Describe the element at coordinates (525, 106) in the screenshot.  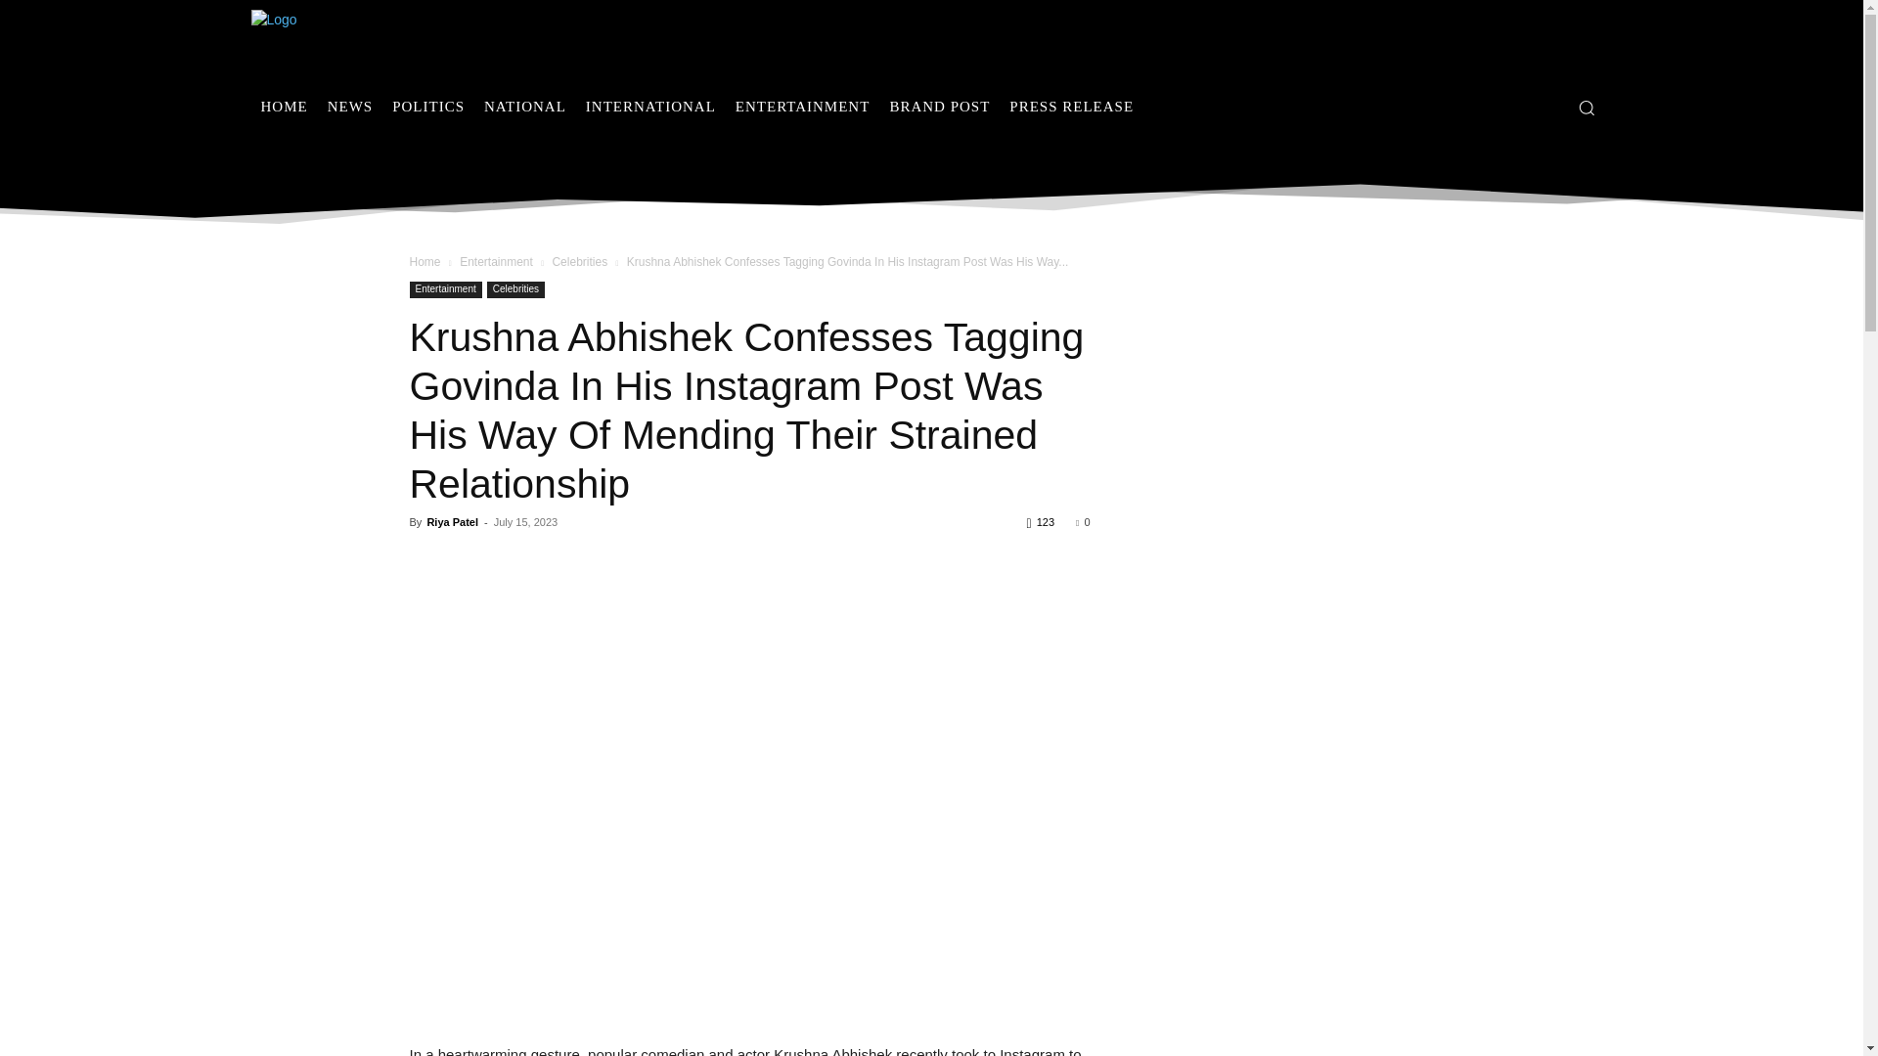
I see `NATIONAL` at that location.